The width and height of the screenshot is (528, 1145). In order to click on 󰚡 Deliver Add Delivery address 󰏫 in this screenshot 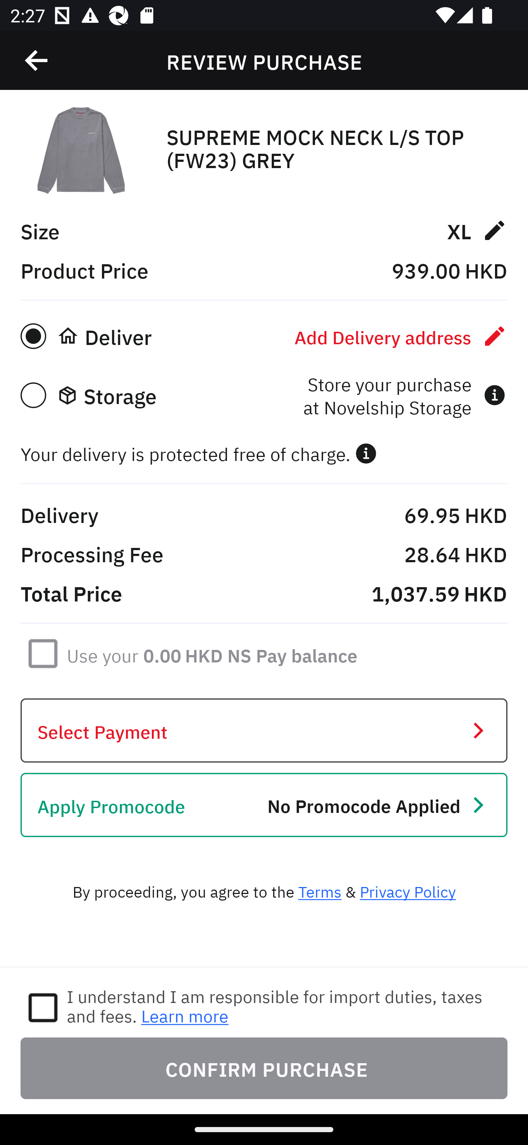, I will do `click(264, 336)`.